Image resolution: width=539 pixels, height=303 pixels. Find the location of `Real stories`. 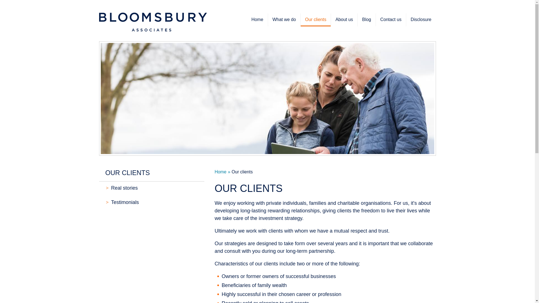

Real stories is located at coordinates (151, 189).